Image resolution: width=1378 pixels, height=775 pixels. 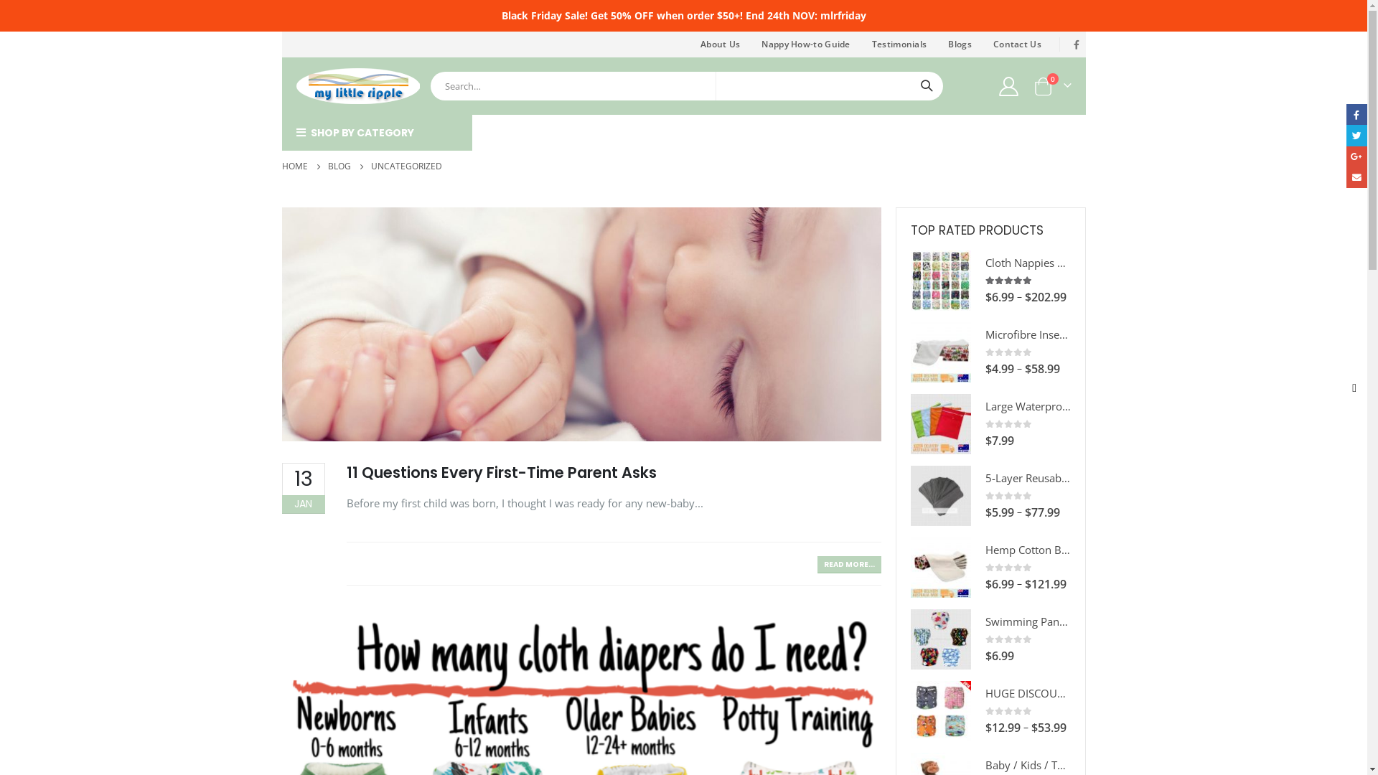 What do you see at coordinates (940, 711) in the screenshot?
I see `HUGE DISCOUNT Smaller Size Baby Cloth Nappy Shells Covers` at bounding box center [940, 711].